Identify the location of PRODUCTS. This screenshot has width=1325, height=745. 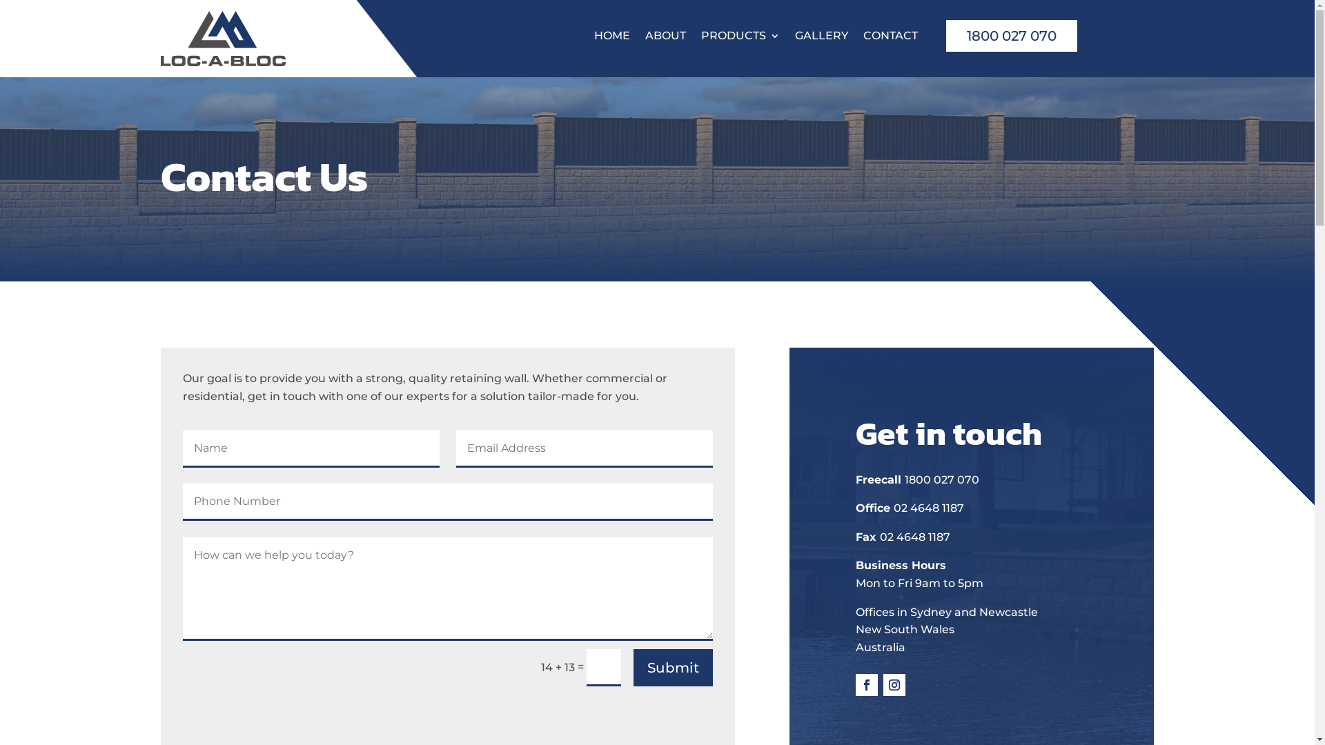
(740, 41).